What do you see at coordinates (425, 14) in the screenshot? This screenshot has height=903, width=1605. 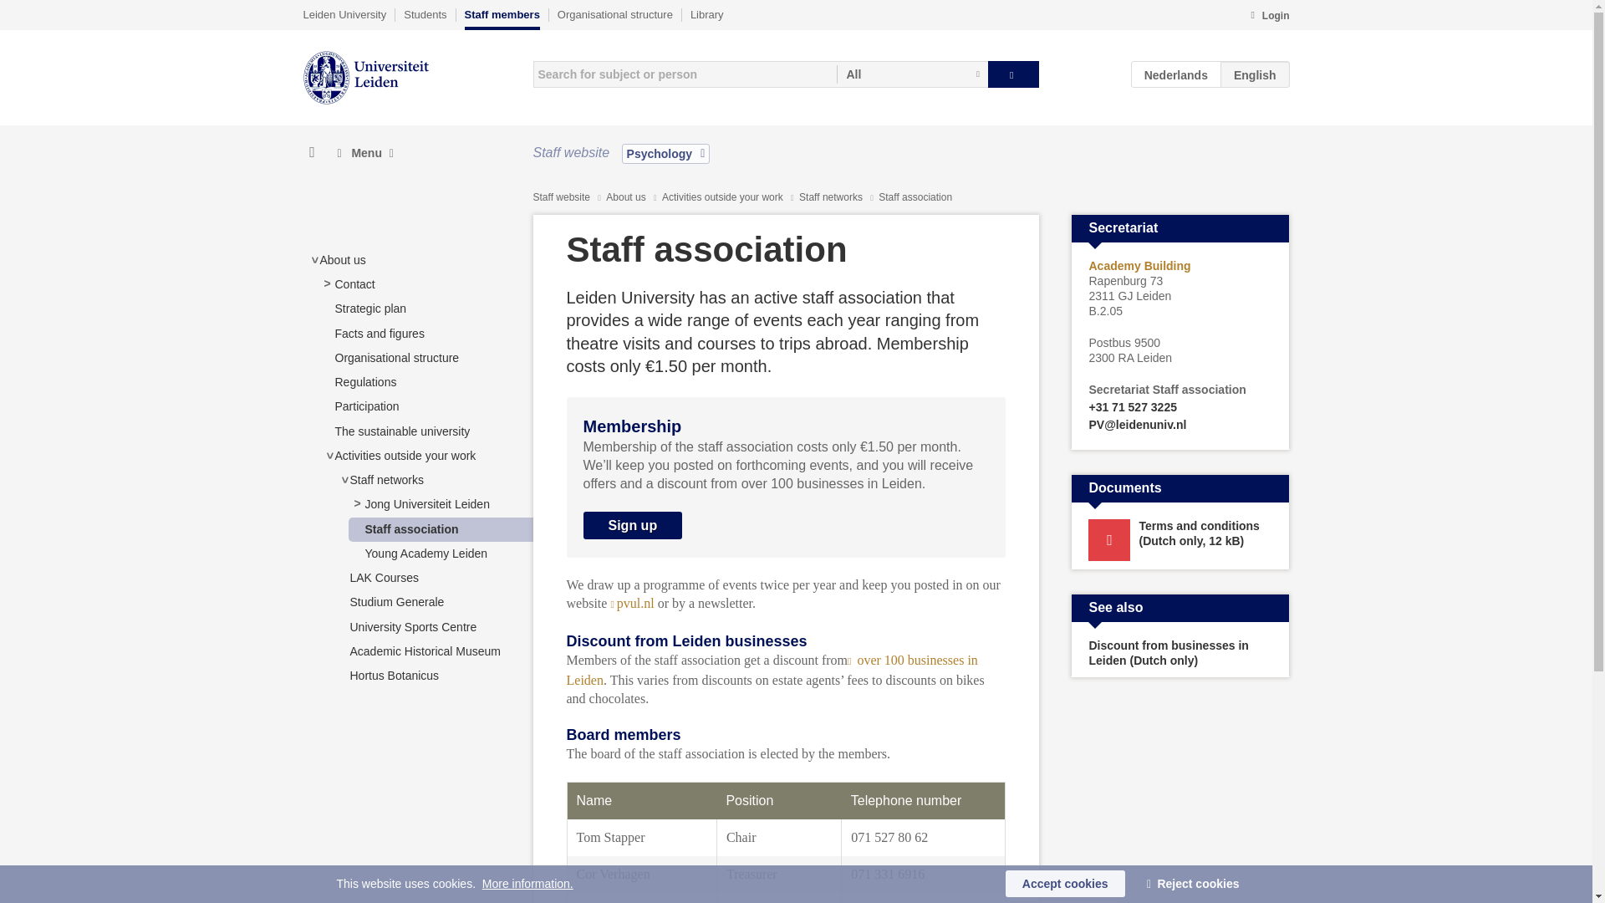 I see `Students` at bounding box center [425, 14].